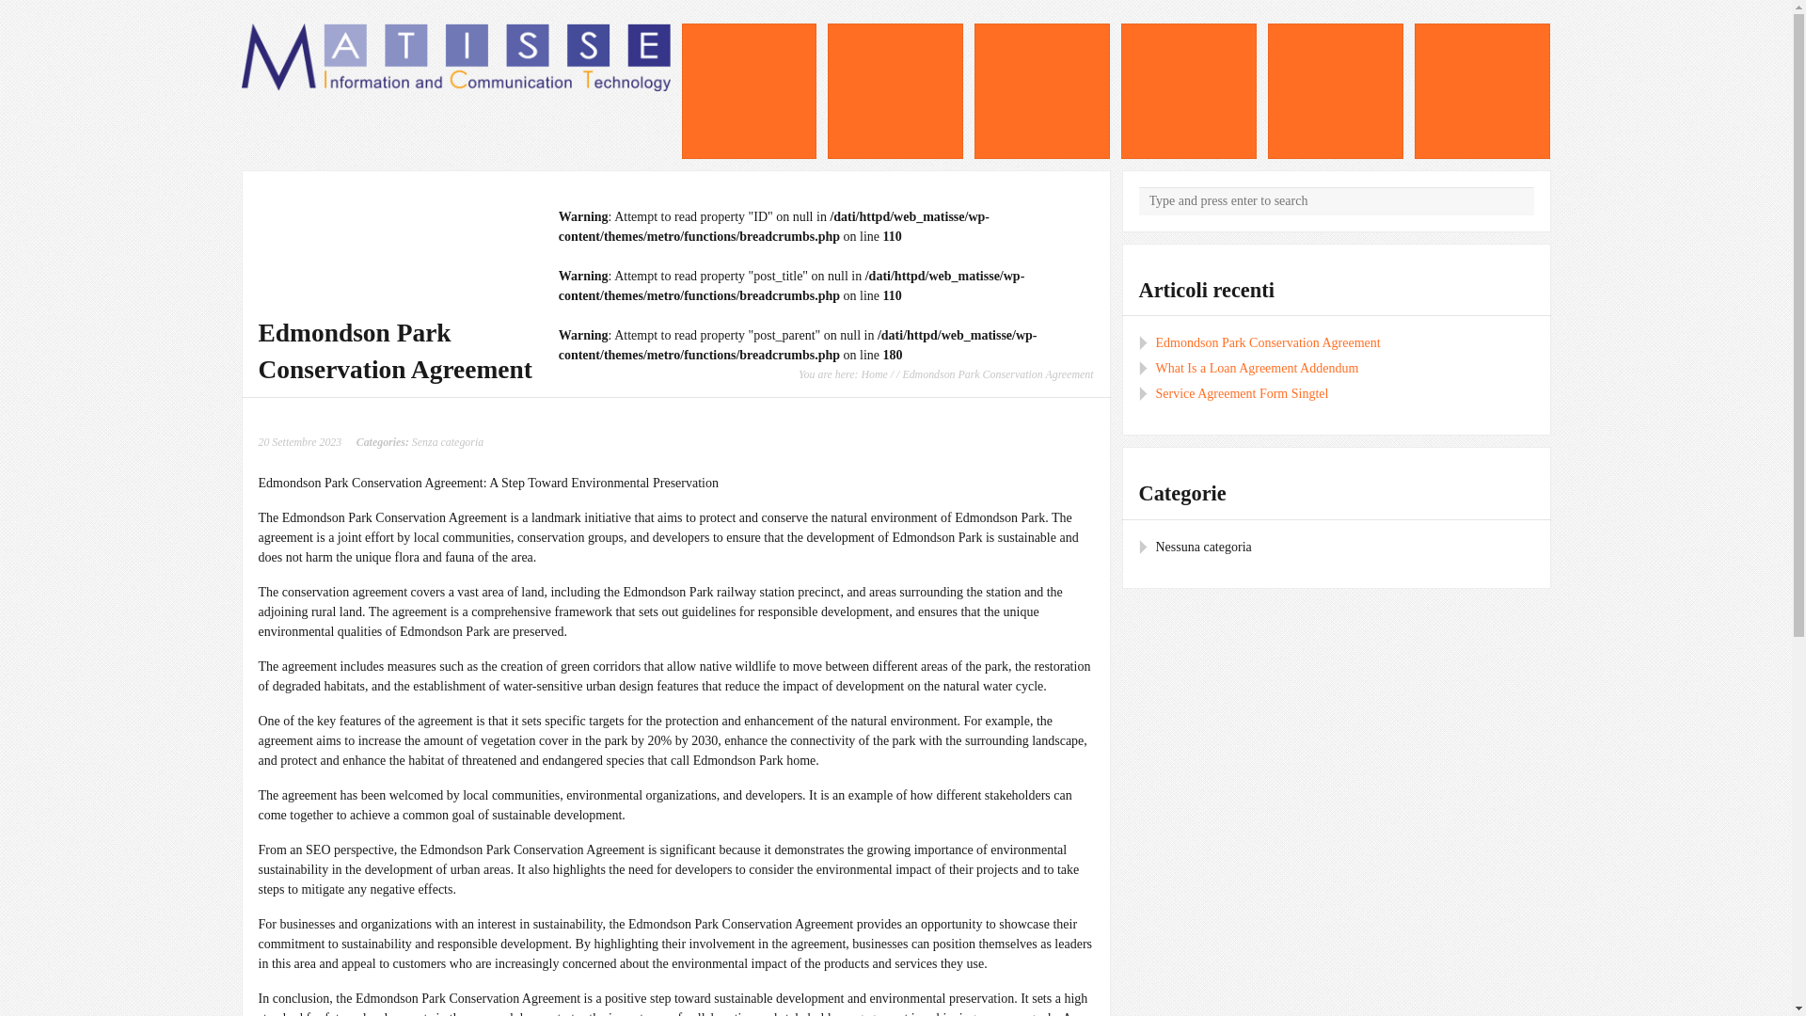 The height and width of the screenshot is (1016, 1806). Describe the element at coordinates (1257, 368) in the screenshot. I see `What Is a Loan Agreement Addendum` at that location.